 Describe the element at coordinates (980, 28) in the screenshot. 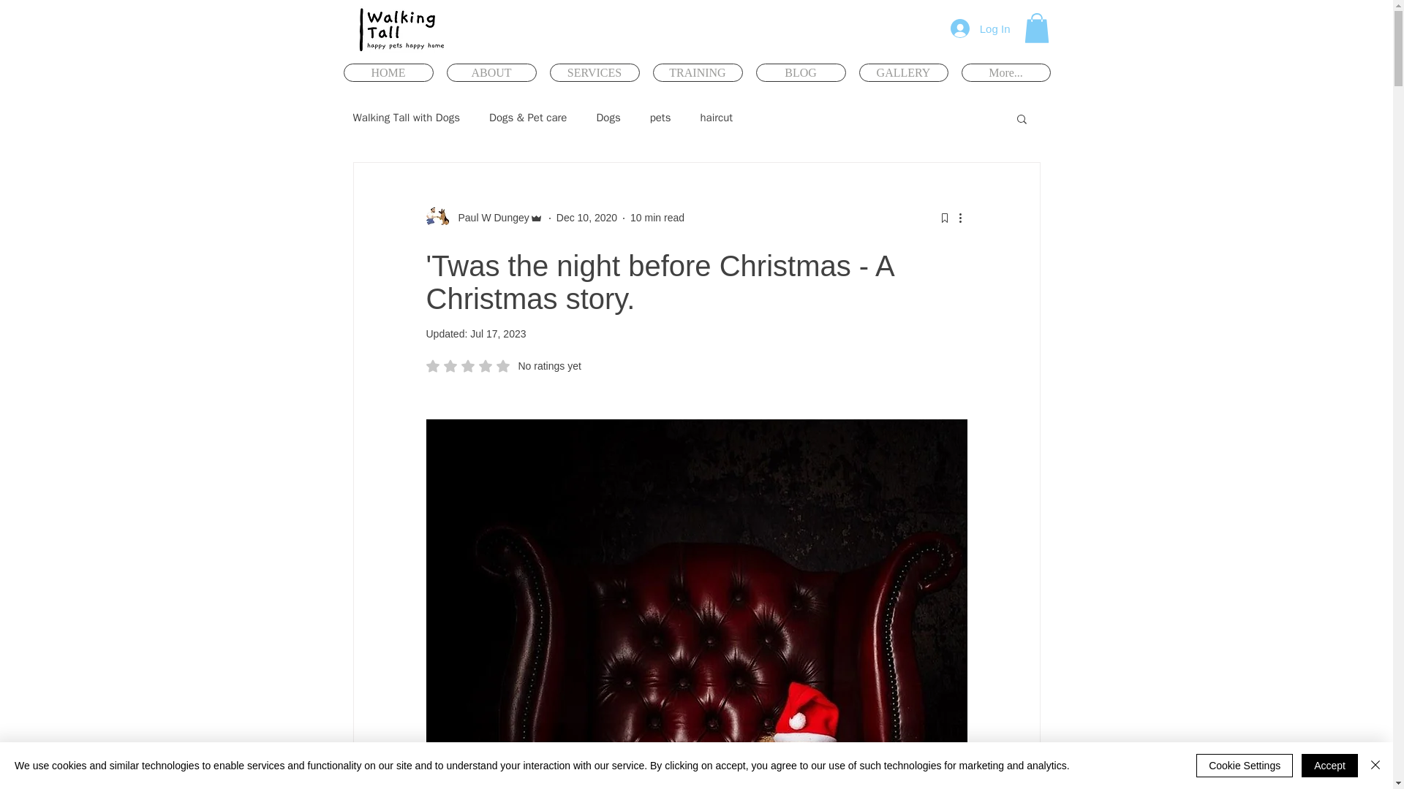

I see `Log In` at that location.